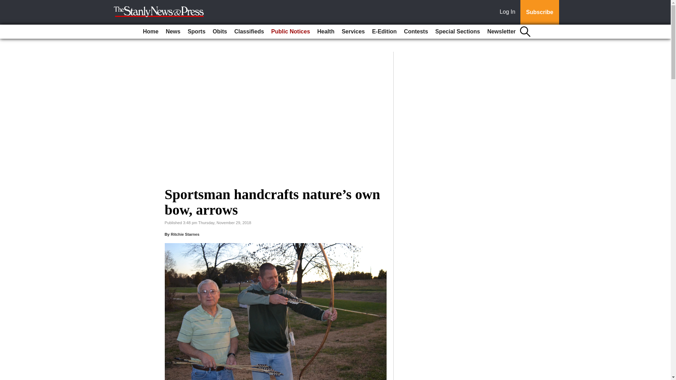 The height and width of the screenshot is (380, 676). Describe the element at coordinates (249, 32) in the screenshot. I see `Classifieds` at that location.